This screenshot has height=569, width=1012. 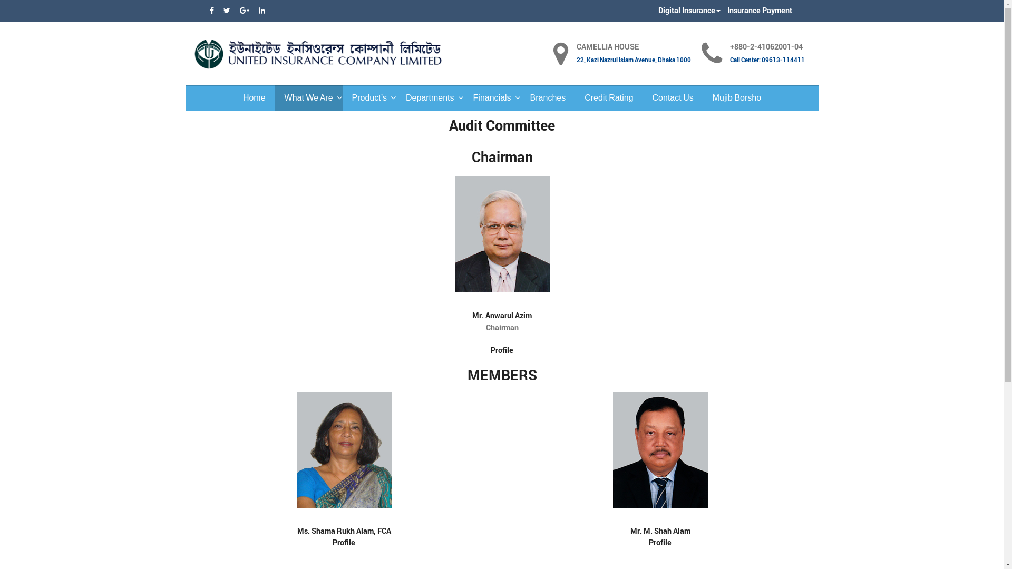 I want to click on Insurance Payment, so click(x=759, y=11).